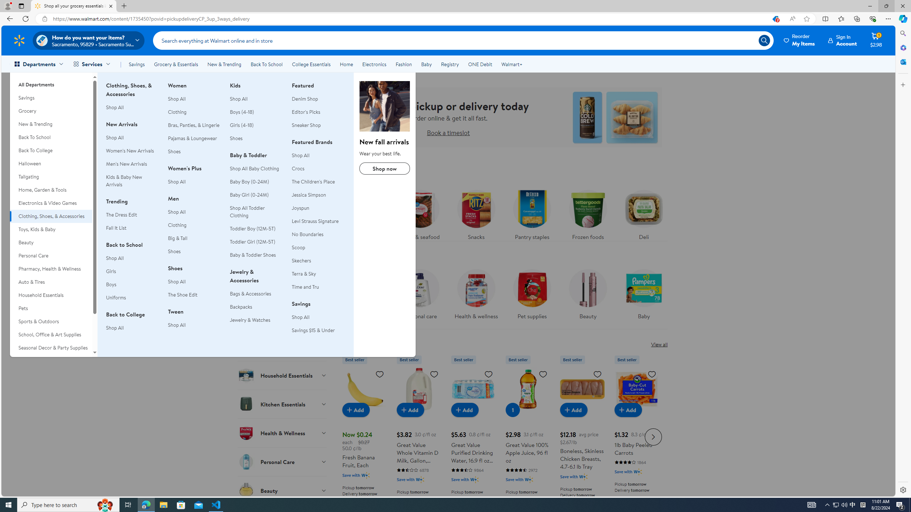 The width and height of the screenshot is (911, 512). Describe the element at coordinates (250, 320) in the screenshot. I see `Jewelry & Watches` at that location.